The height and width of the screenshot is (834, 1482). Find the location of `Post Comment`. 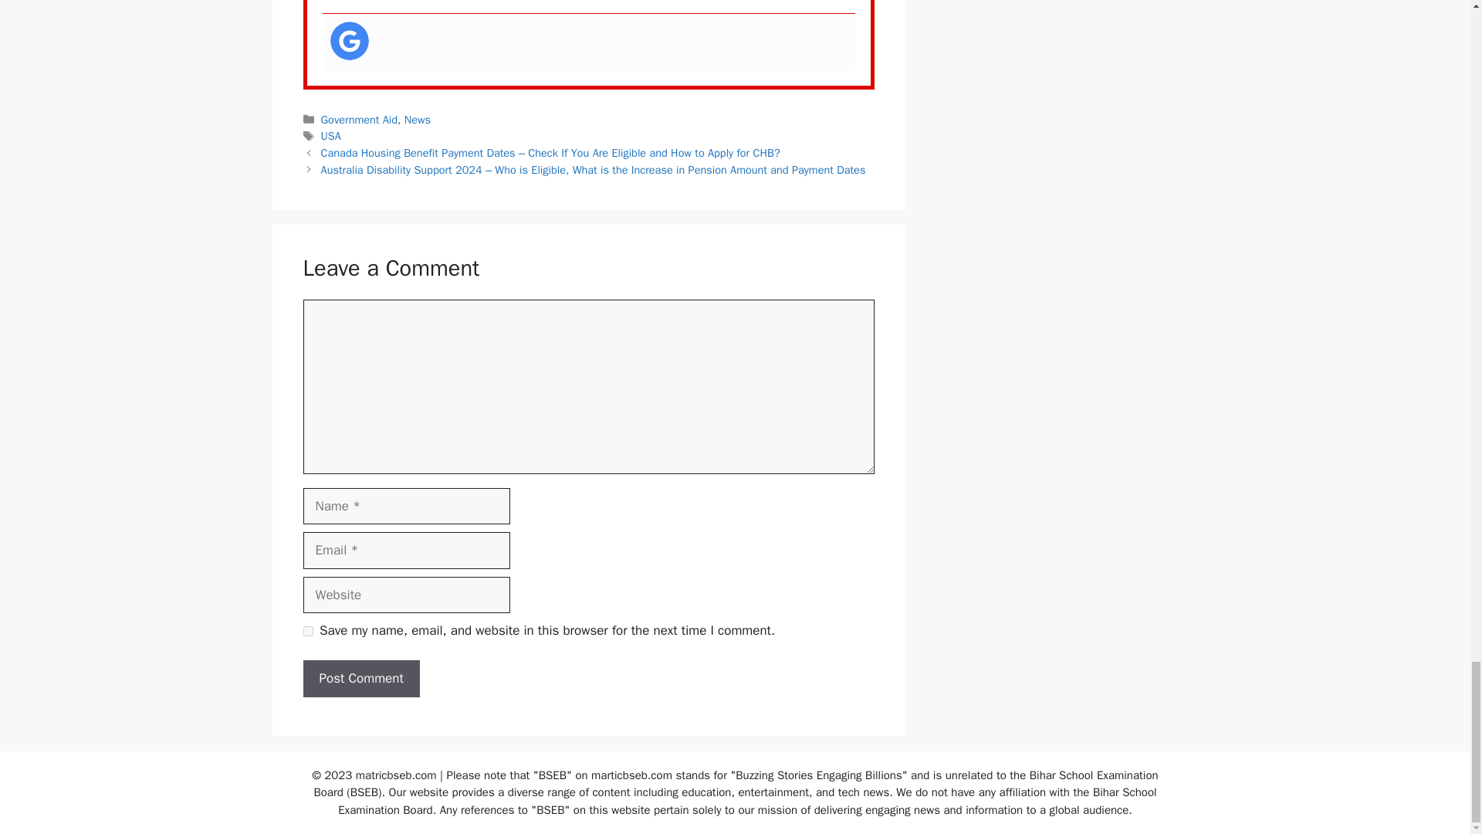

Post Comment is located at coordinates (360, 678).